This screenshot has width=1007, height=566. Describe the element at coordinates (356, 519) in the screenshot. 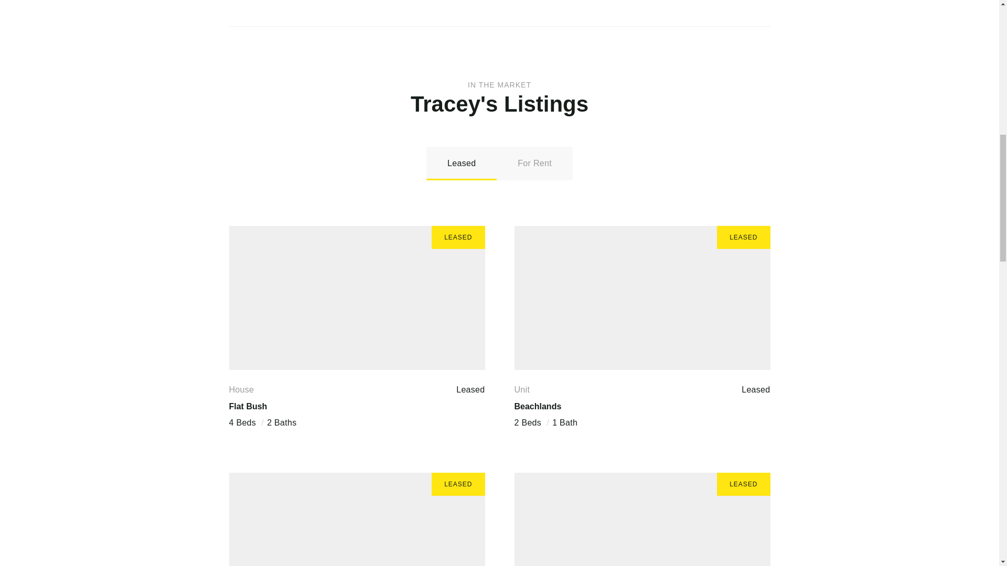

I see `LEASED` at that location.